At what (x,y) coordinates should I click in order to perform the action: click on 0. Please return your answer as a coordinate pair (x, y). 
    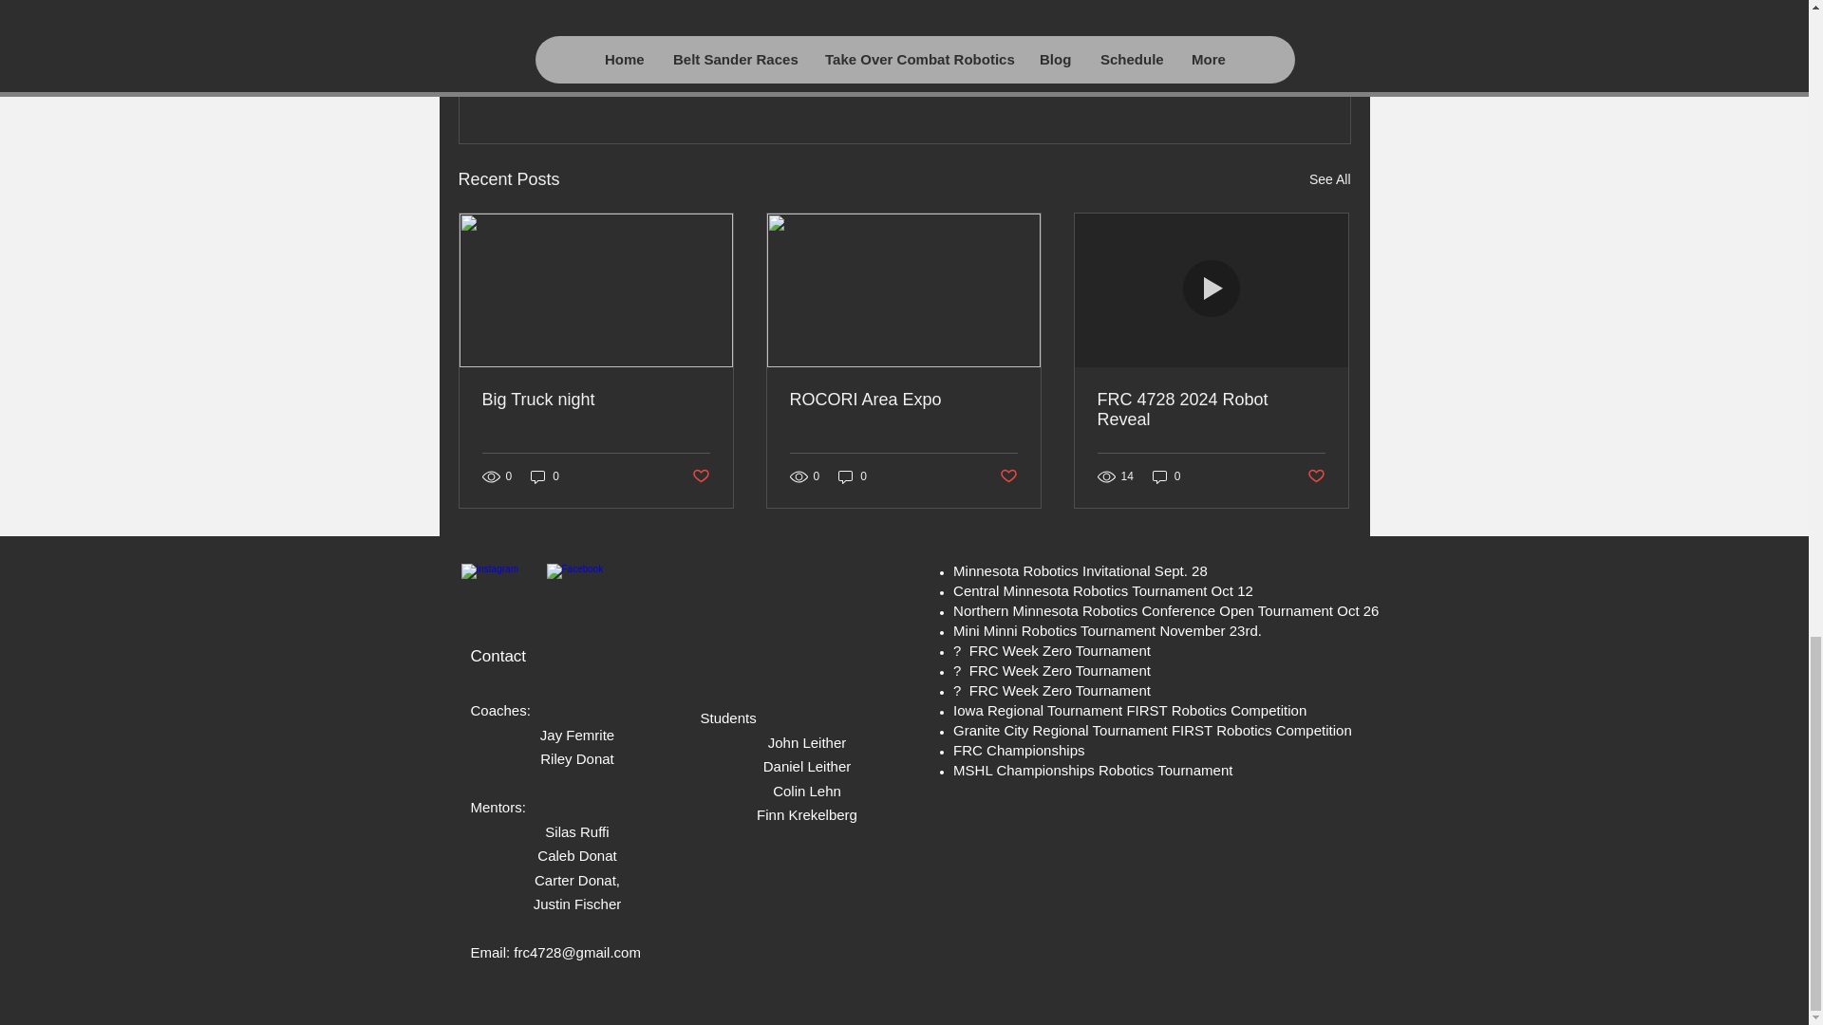
    Looking at the image, I should click on (1166, 475).